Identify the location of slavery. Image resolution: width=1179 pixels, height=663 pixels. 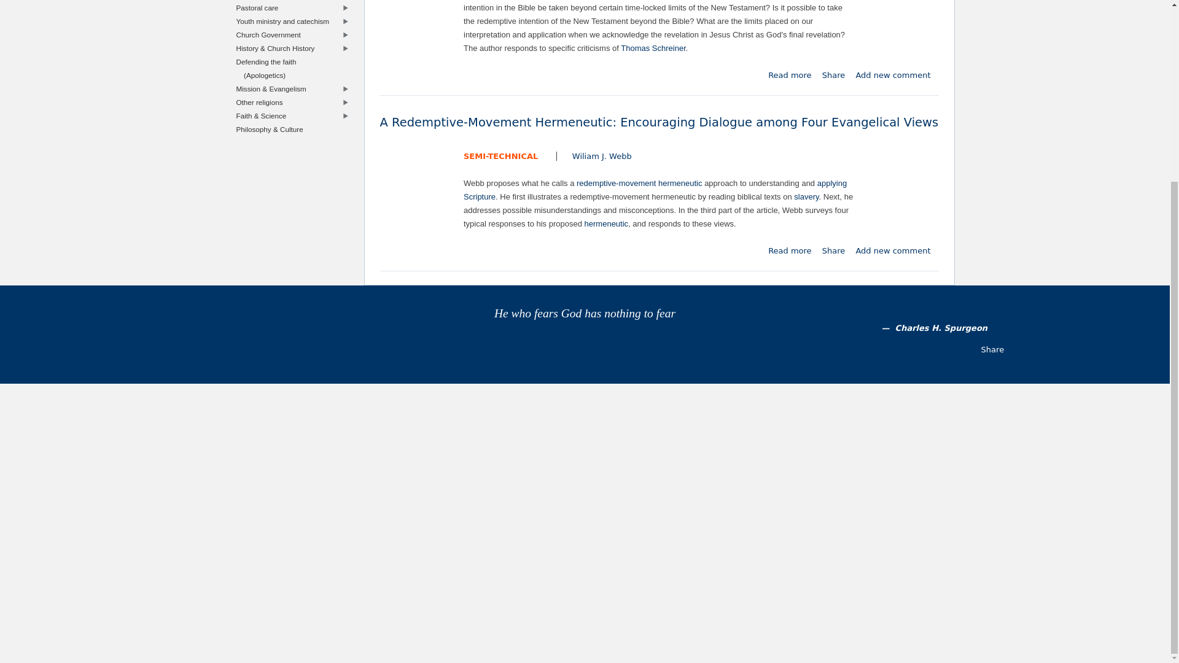
(806, 196).